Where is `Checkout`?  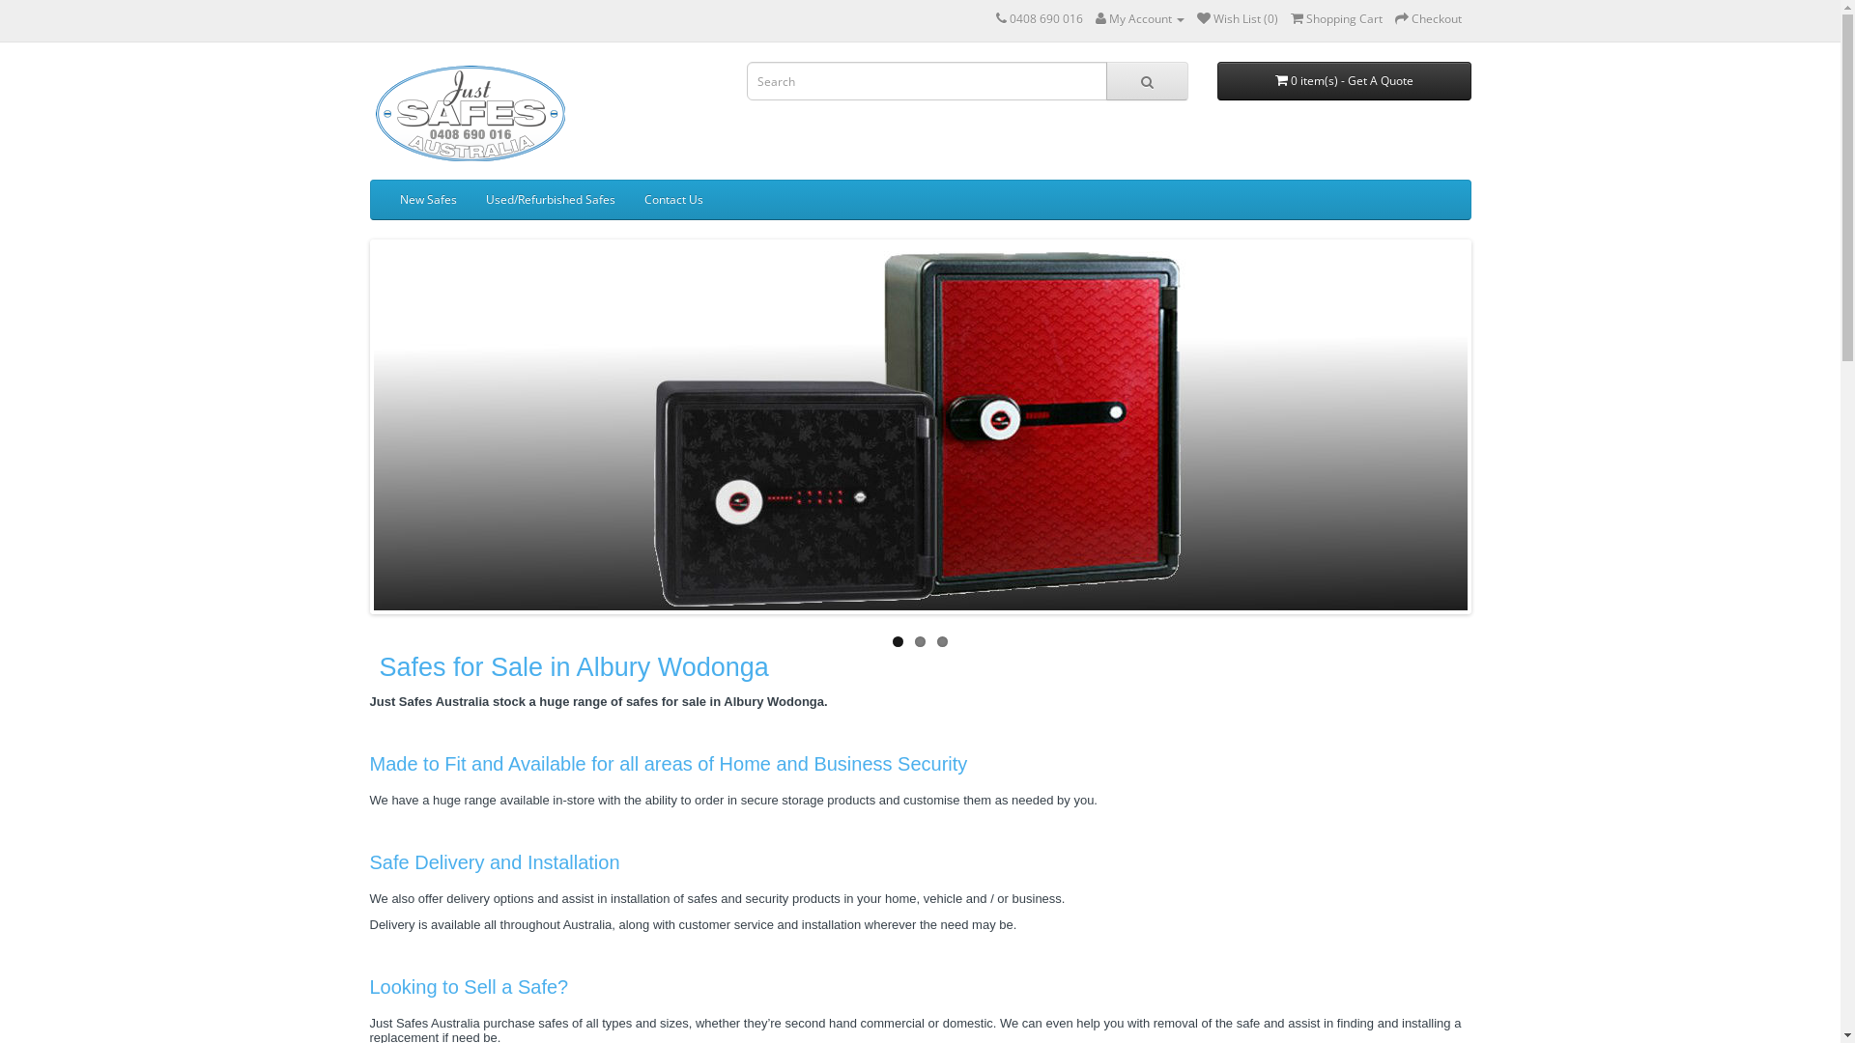
Checkout is located at coordinates (1428, 19).